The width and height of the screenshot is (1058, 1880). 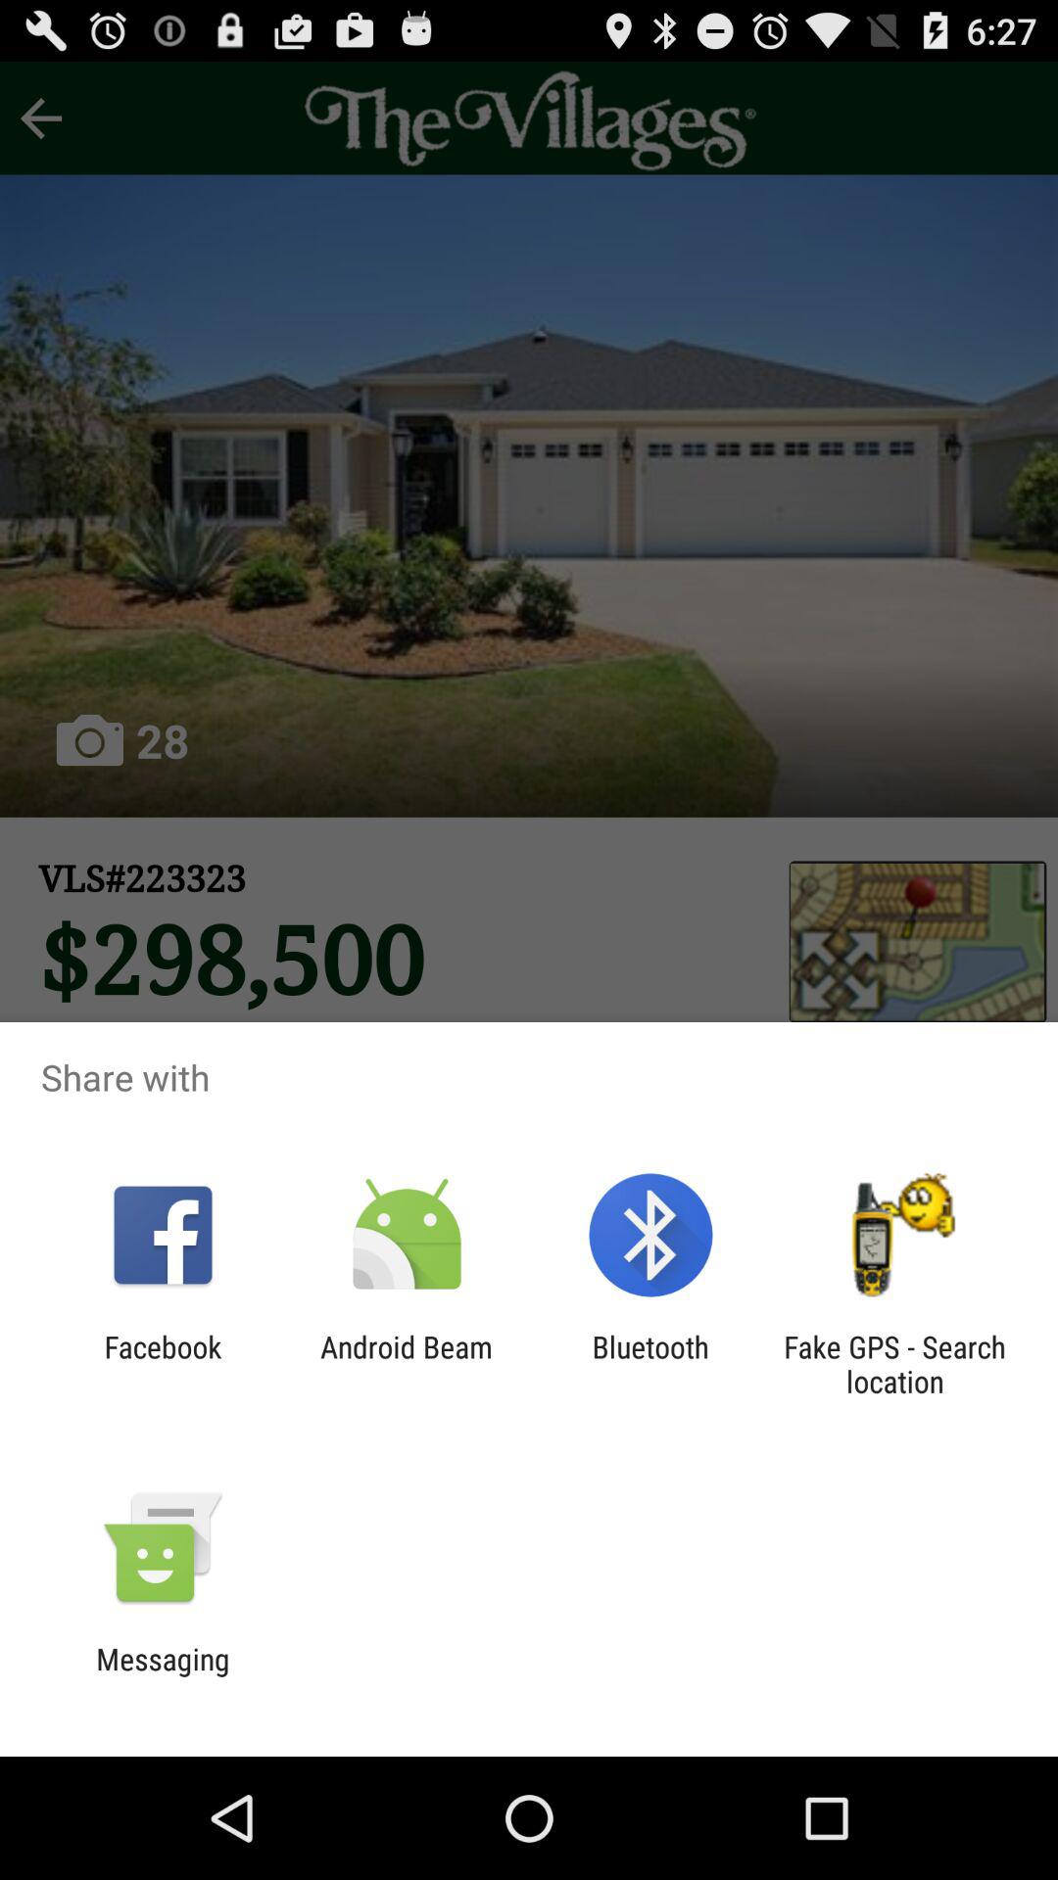 What do you see at coordinates (406, 1364) in the screenshot?
I see `turn off the icon to the left of bluetooth item` at bounding box center [406, 1364].